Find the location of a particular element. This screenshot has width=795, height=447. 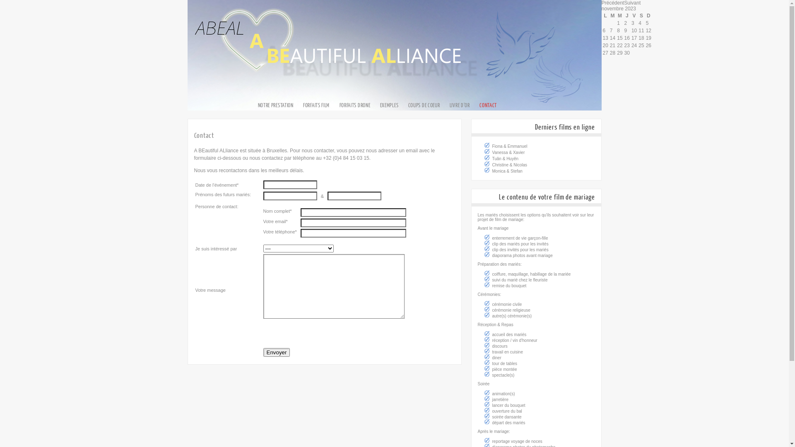

COUPS DE COEUR is located at coordinates (424, 105).